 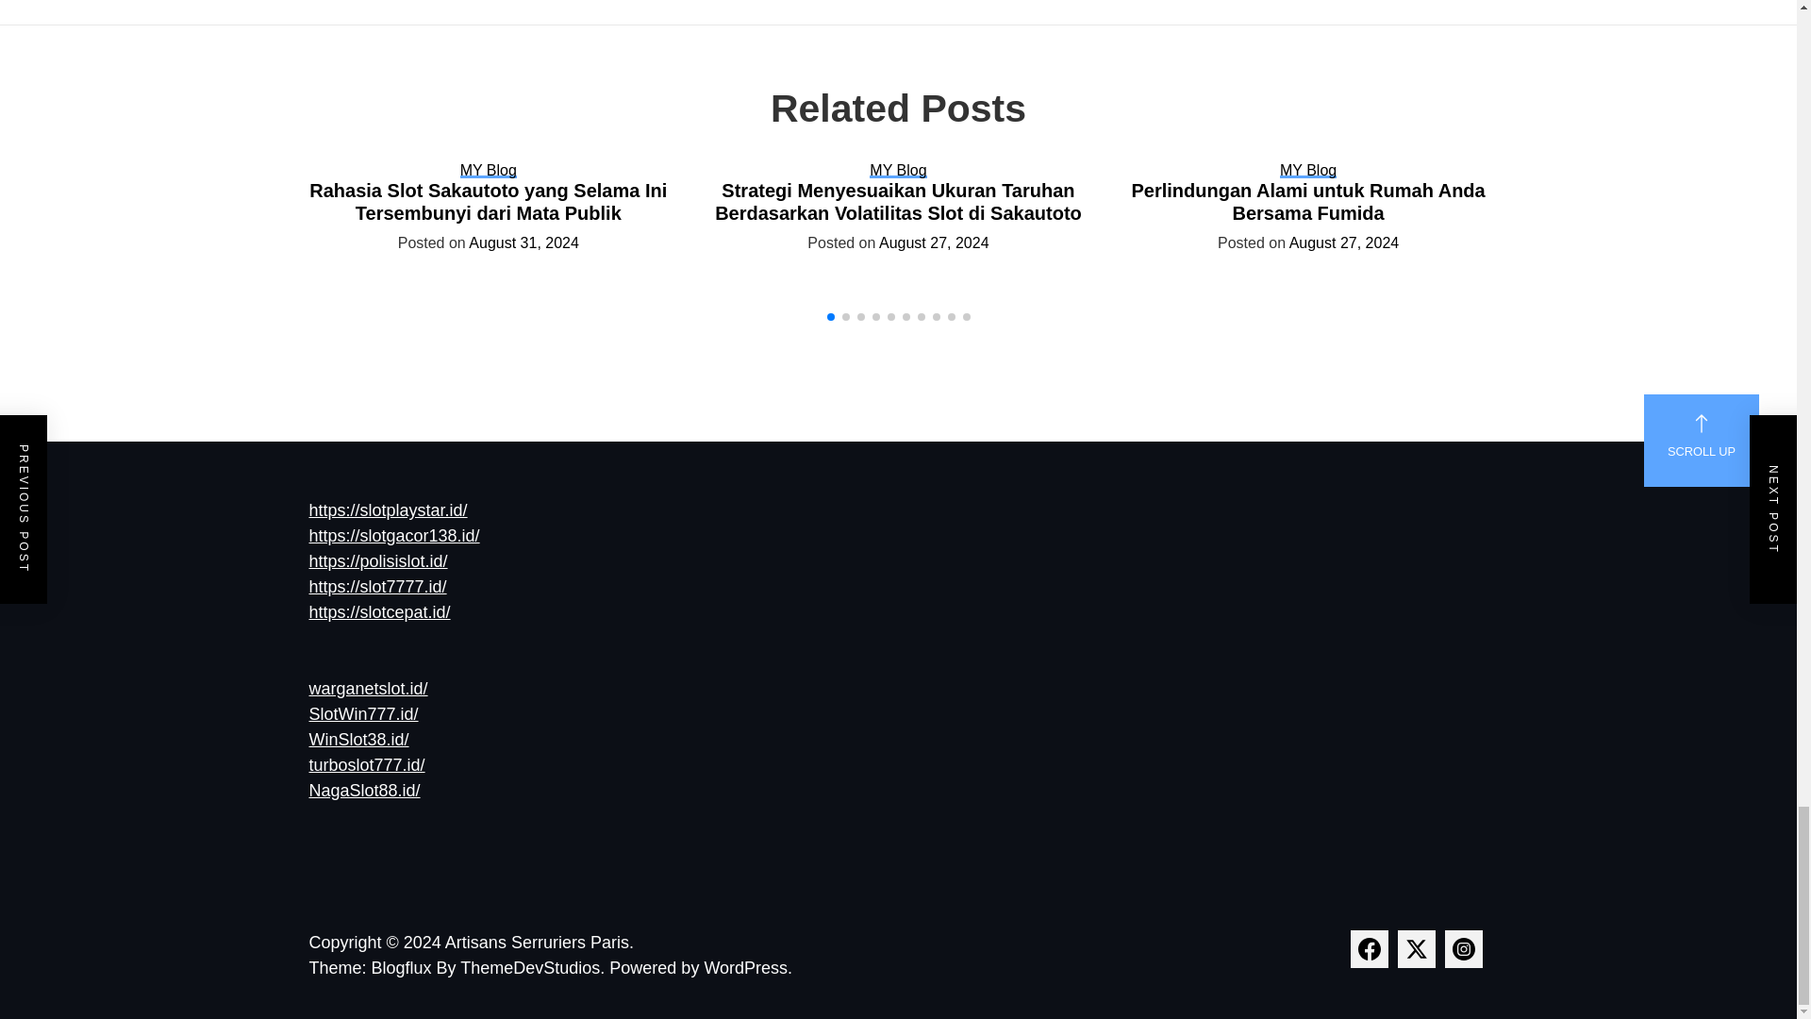 I want to click on WordPress, so click(x=748, y=968).